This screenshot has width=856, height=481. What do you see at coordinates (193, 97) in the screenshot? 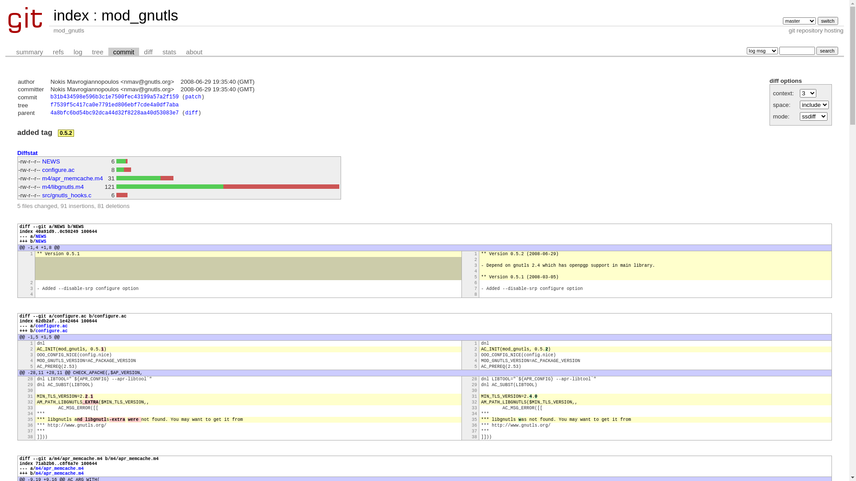
I see `patch` at bounding box center [193, 97].